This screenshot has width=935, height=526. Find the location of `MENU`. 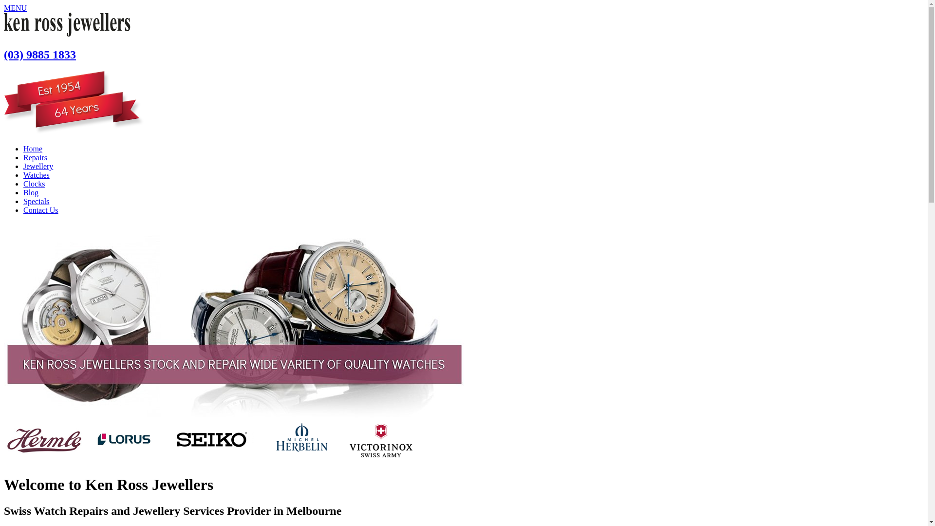

MENU is located at coordinates (16, 8).